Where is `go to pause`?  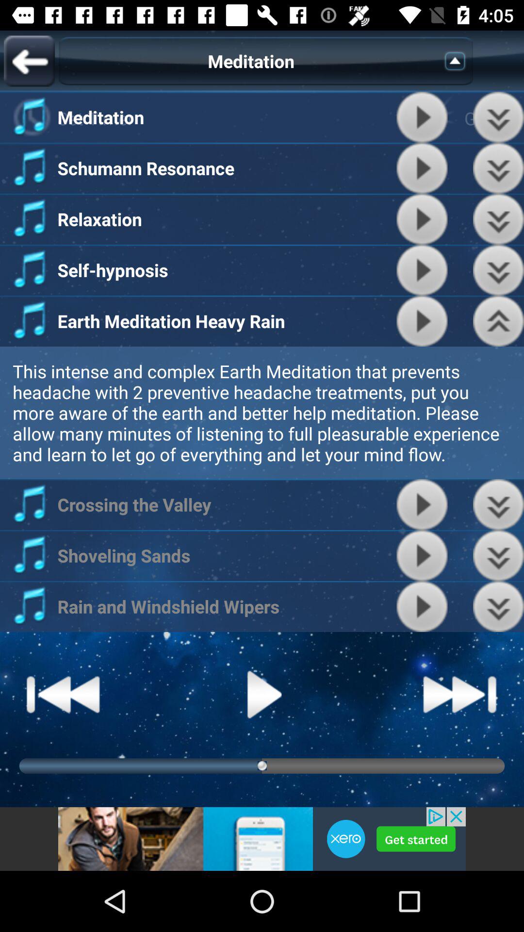 go to pause is located at coordinates (262, 694).